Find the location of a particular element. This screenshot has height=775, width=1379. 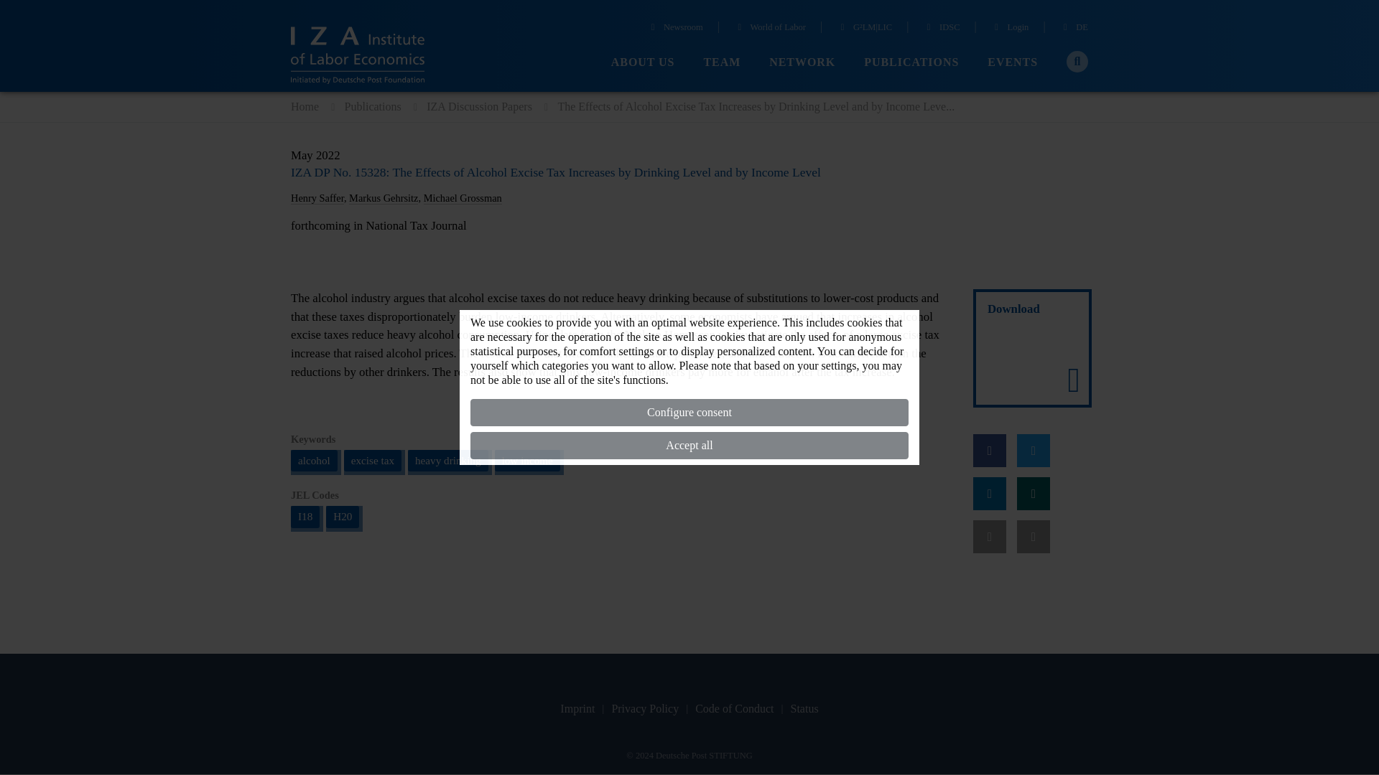

NETWORK is located at coordinates (802, 62).